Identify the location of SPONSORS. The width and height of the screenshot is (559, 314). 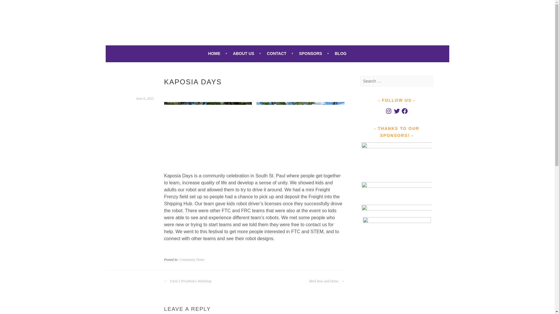
(314, 53).